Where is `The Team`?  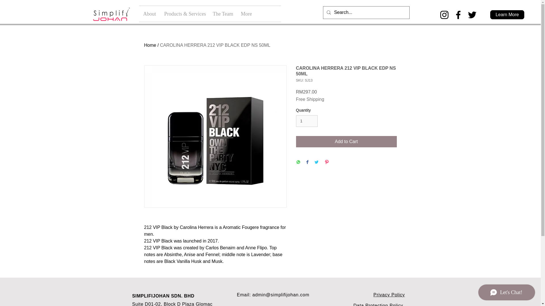
The Team is located at coordinates (222, 14).